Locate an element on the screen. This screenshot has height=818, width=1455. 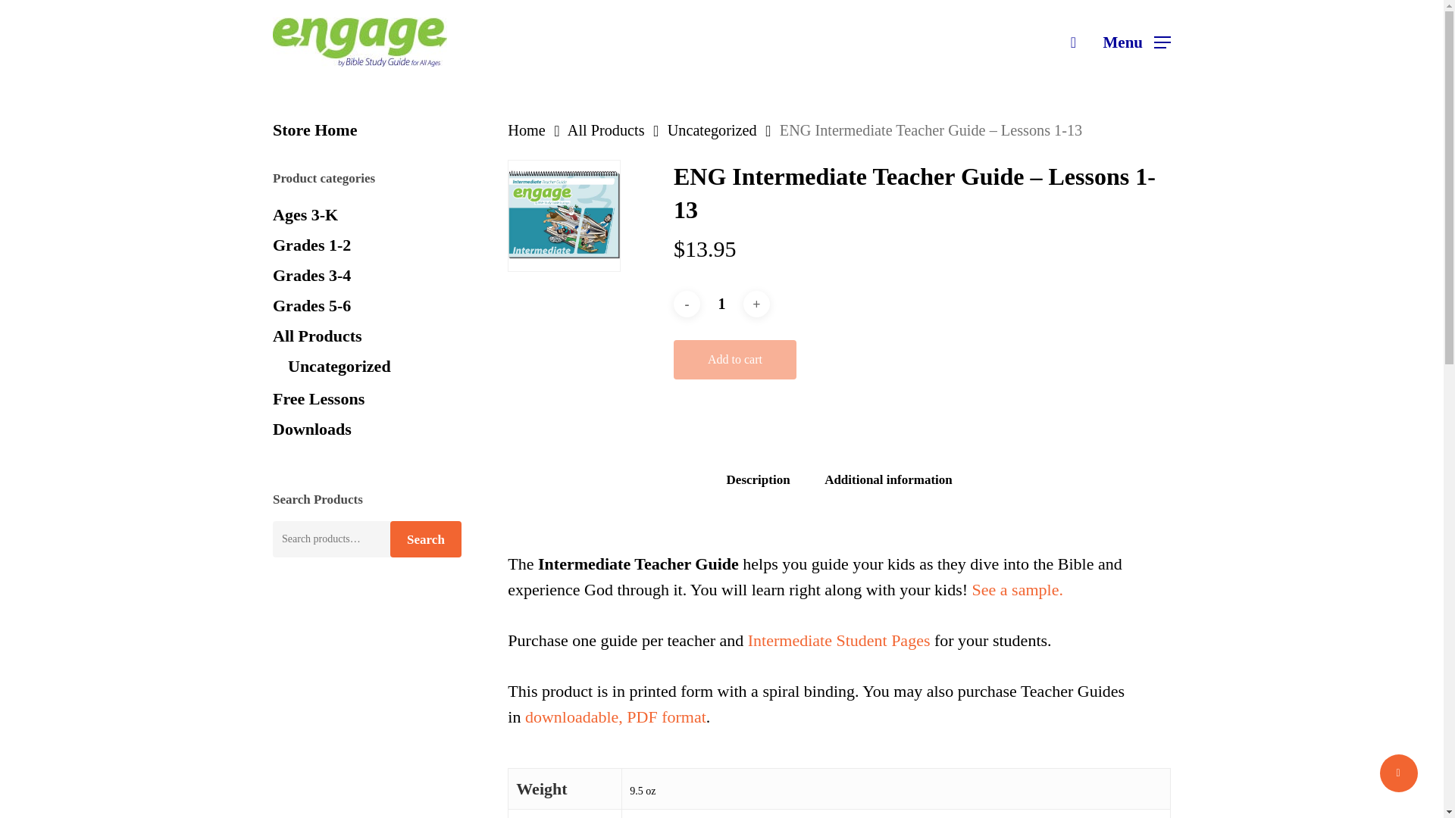
Add to cart is located at coordinates (734, 360).